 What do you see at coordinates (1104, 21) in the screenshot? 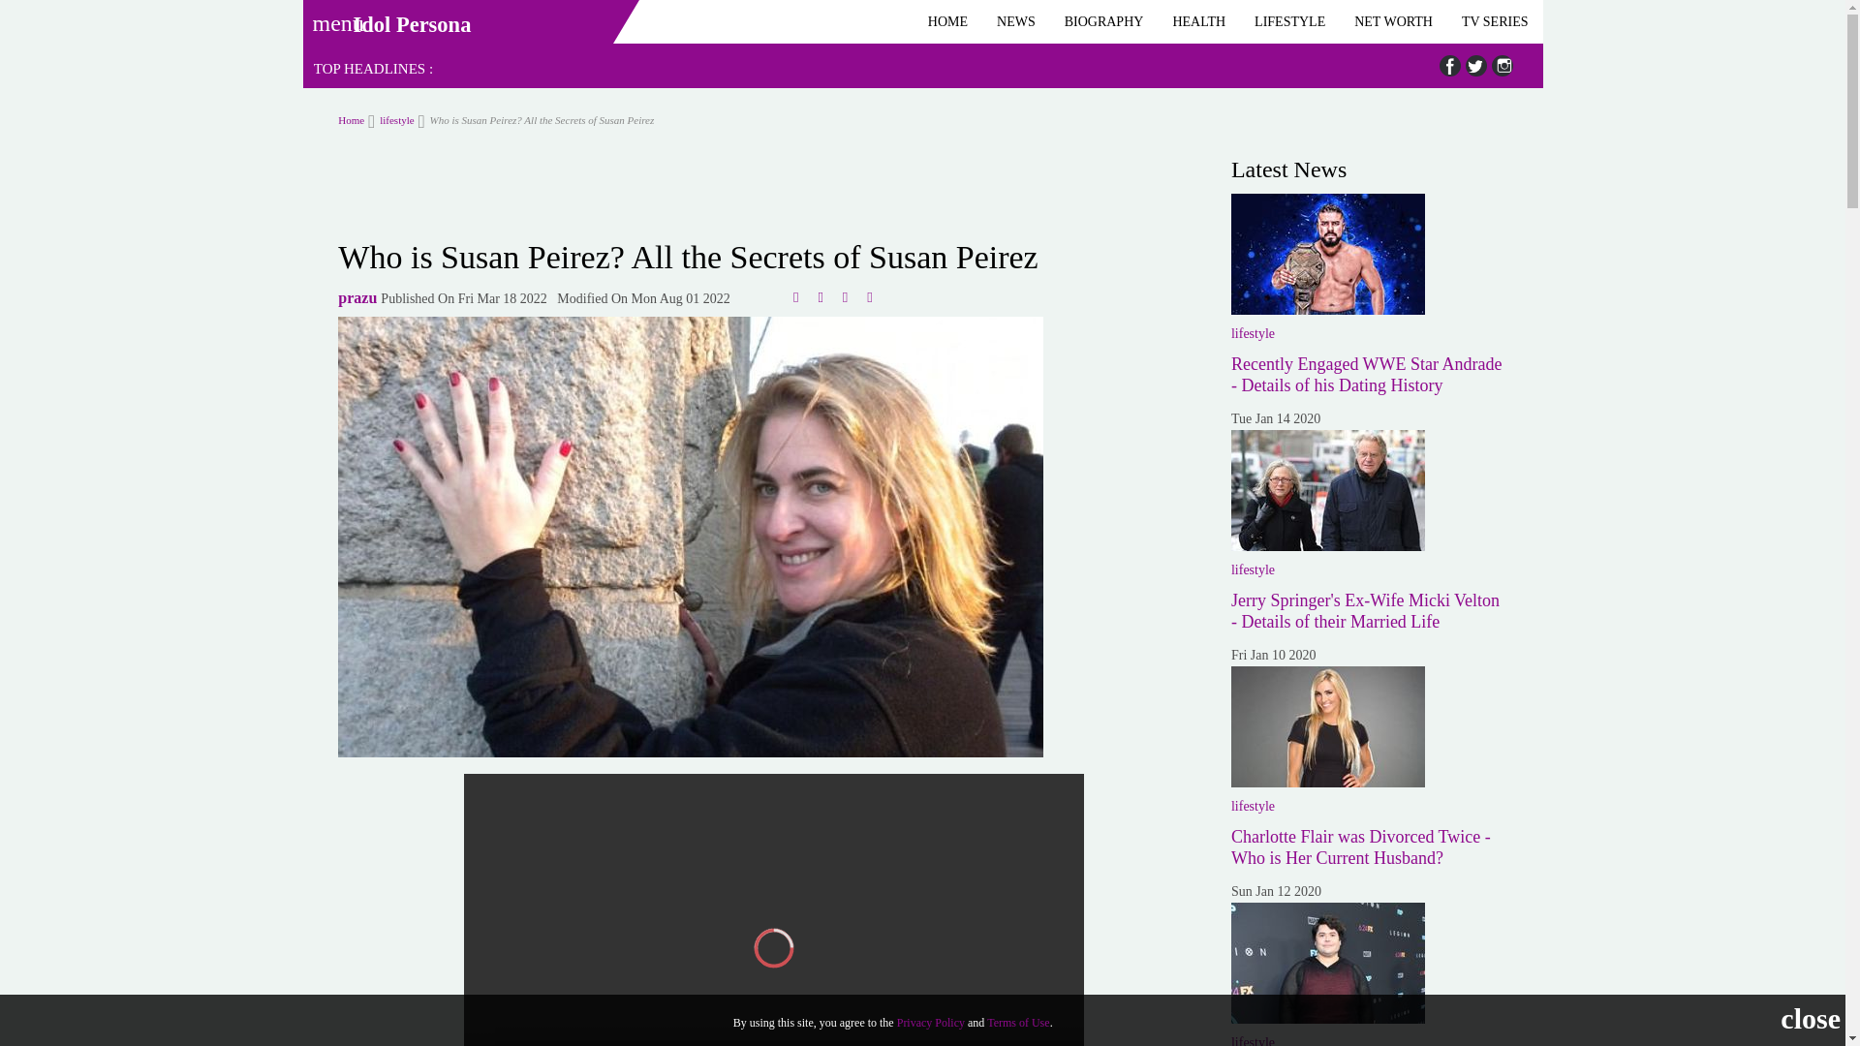
I see `BIOGRAPHY` at bounding box center [1104, 21].